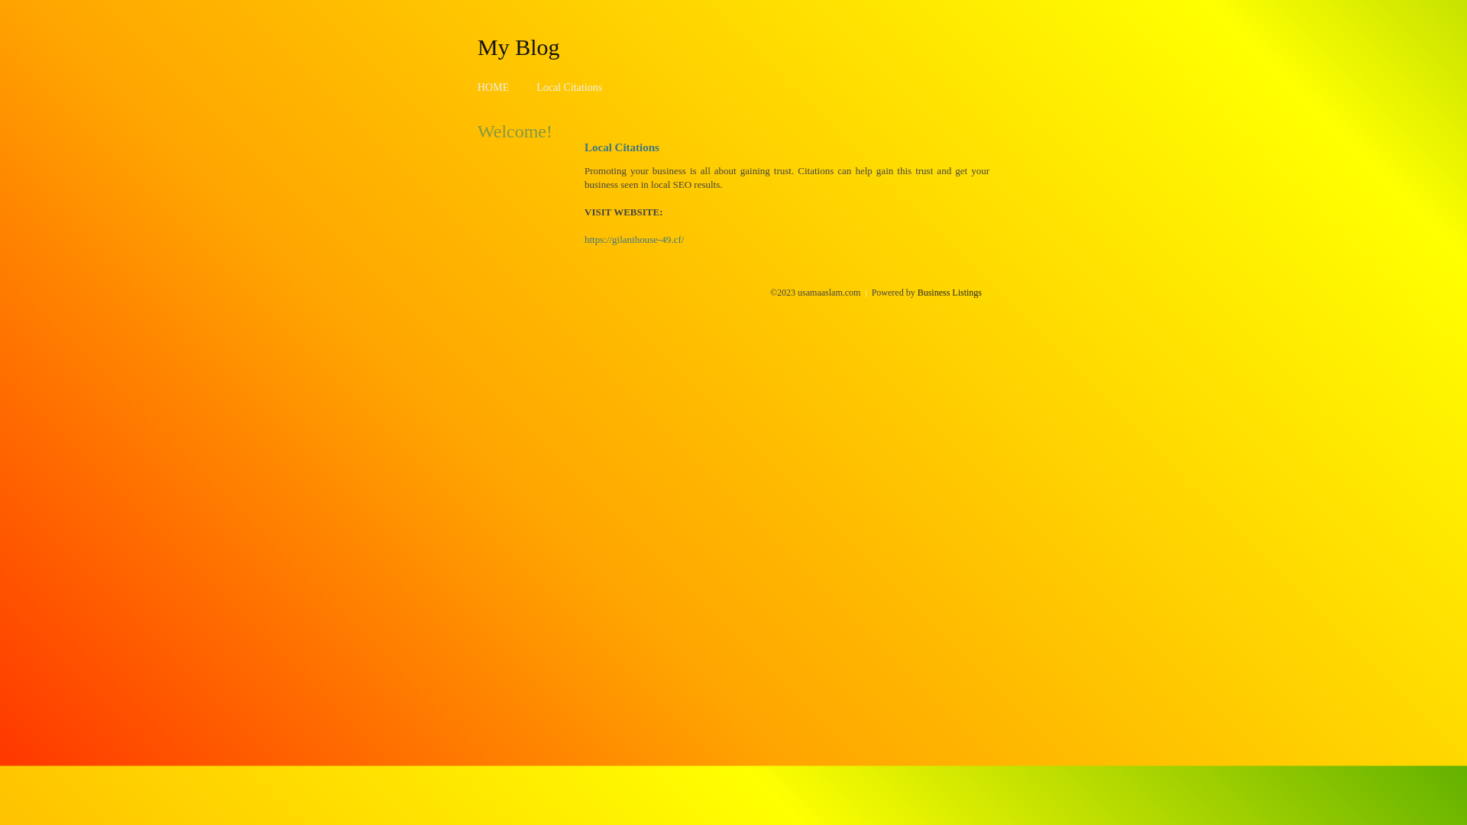  I want to click on My Blog, so click(519, 47).